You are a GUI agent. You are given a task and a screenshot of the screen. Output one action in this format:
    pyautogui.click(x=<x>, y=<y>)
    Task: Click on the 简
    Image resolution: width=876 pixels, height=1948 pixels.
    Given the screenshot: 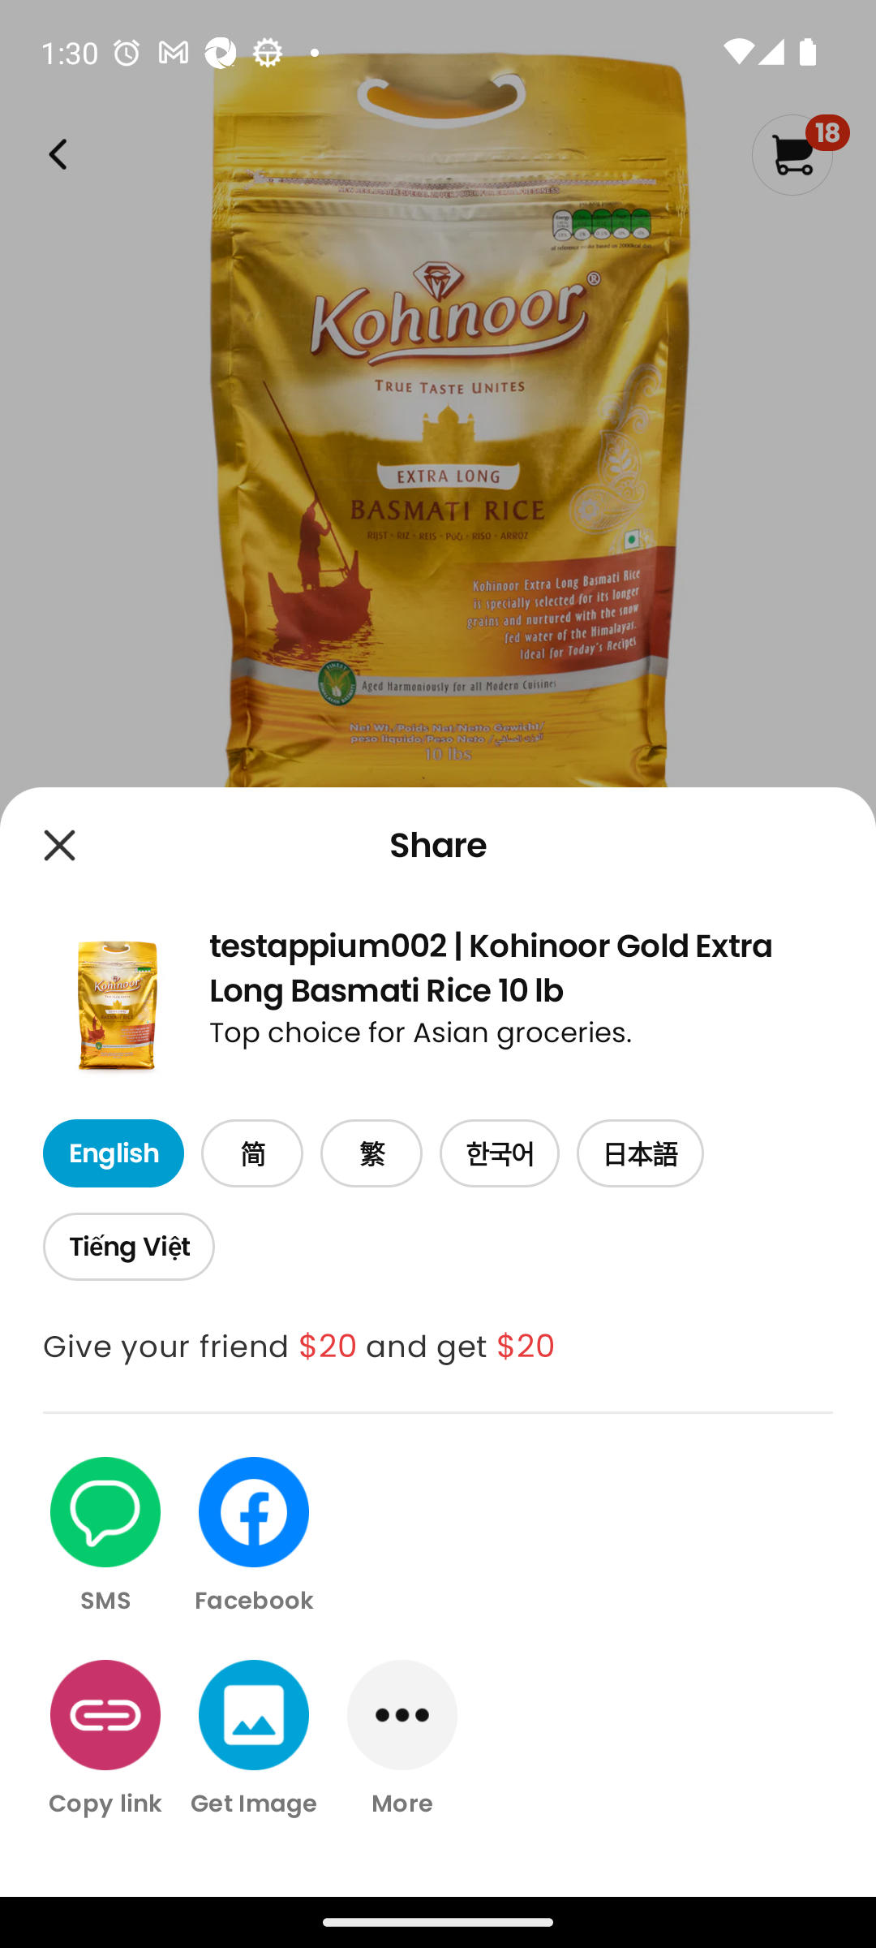 What is the action you would take?
    pyautogui.click(x=251, y=1154)
    